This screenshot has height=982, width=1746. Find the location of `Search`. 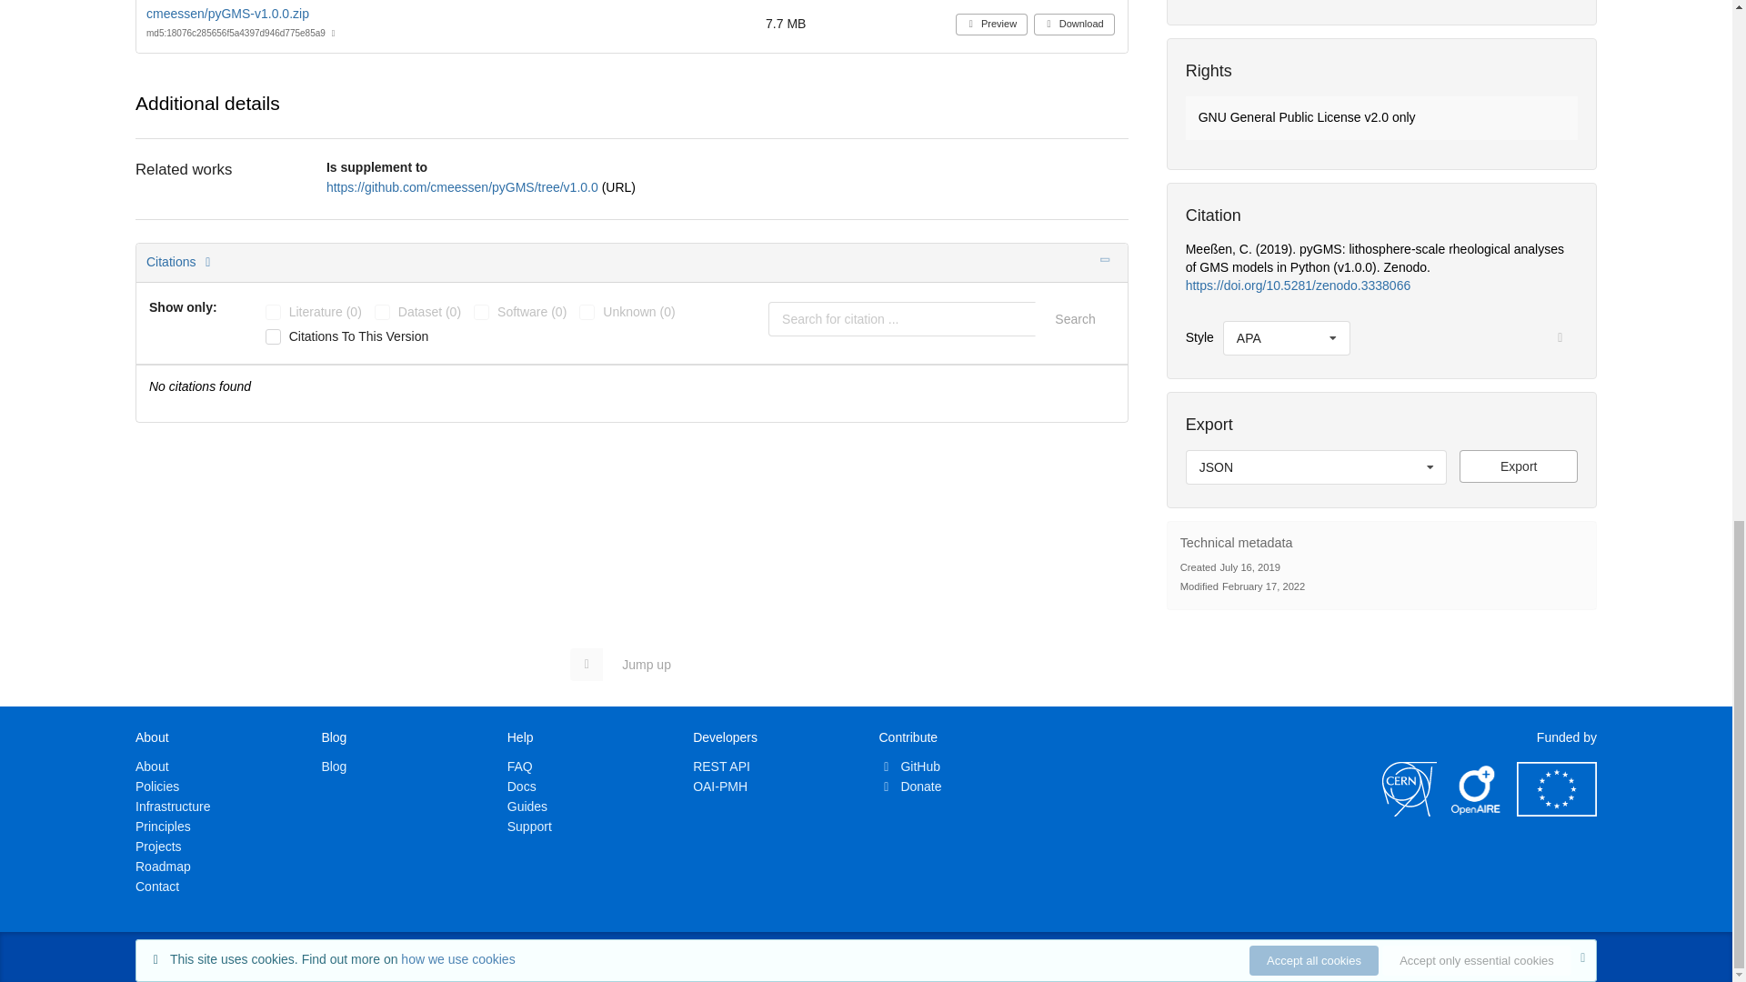

Search is located at coordinates (1074, 318).